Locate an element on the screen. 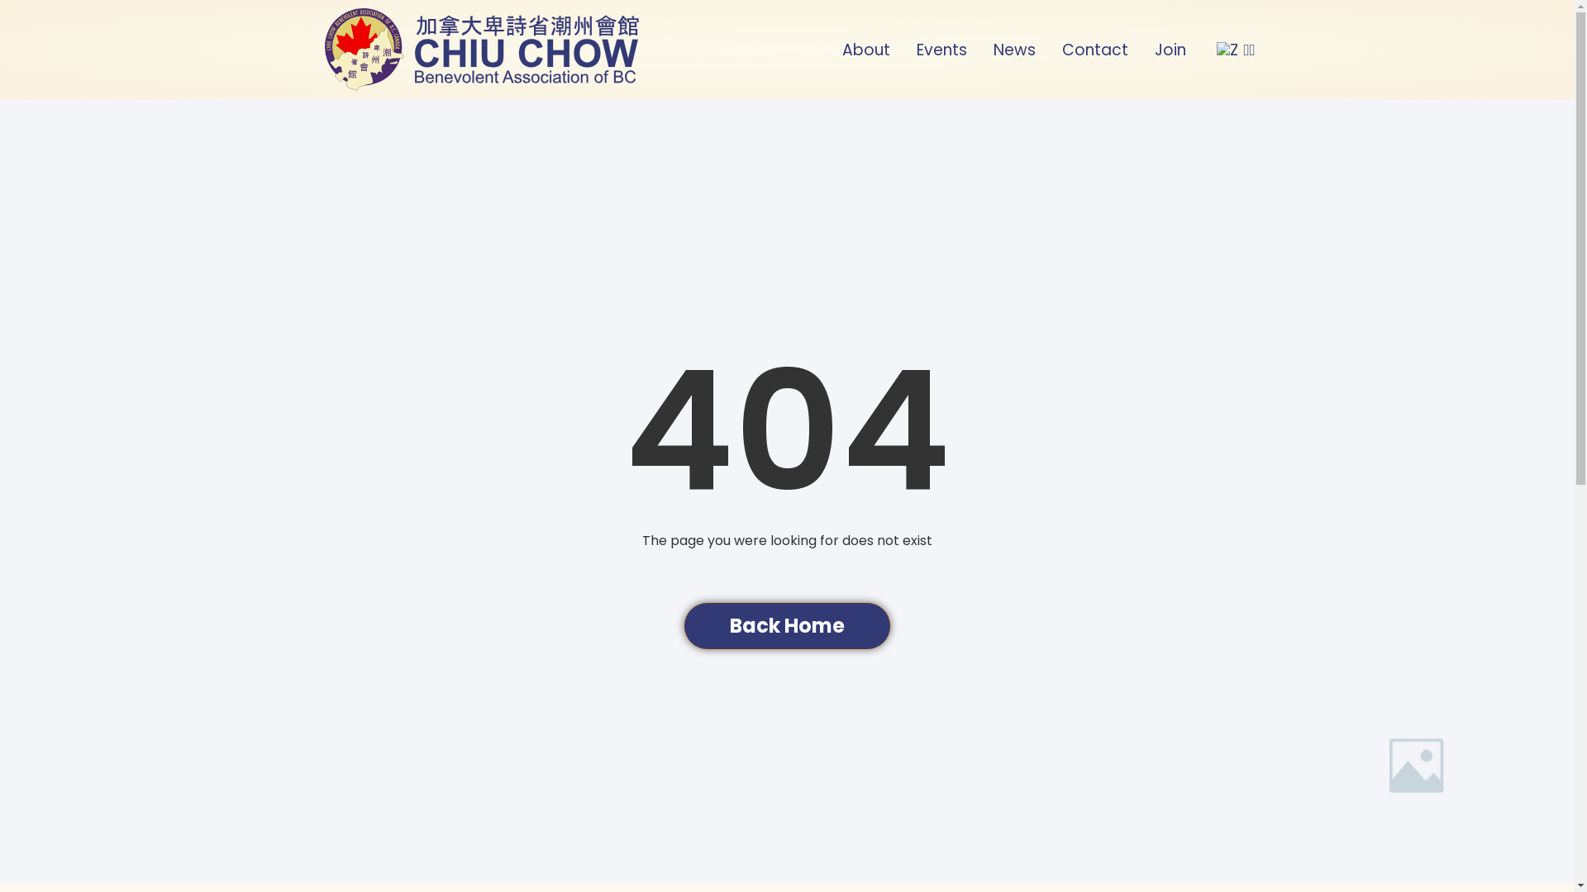 This screenshot has width=1587, height=892. Join is located at coordinates (1170, 50).